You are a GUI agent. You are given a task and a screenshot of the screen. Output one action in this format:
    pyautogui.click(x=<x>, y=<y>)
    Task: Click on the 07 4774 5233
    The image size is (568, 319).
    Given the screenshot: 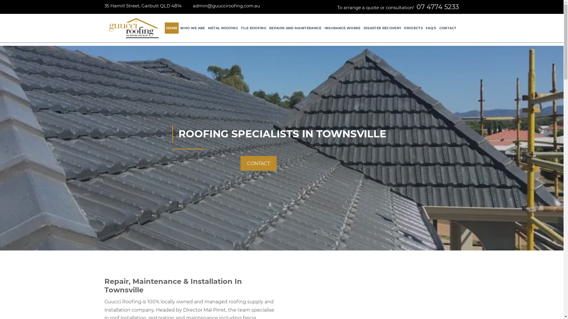 What is the action you would take?
    pyautogui.click(x=438, y=7)
    